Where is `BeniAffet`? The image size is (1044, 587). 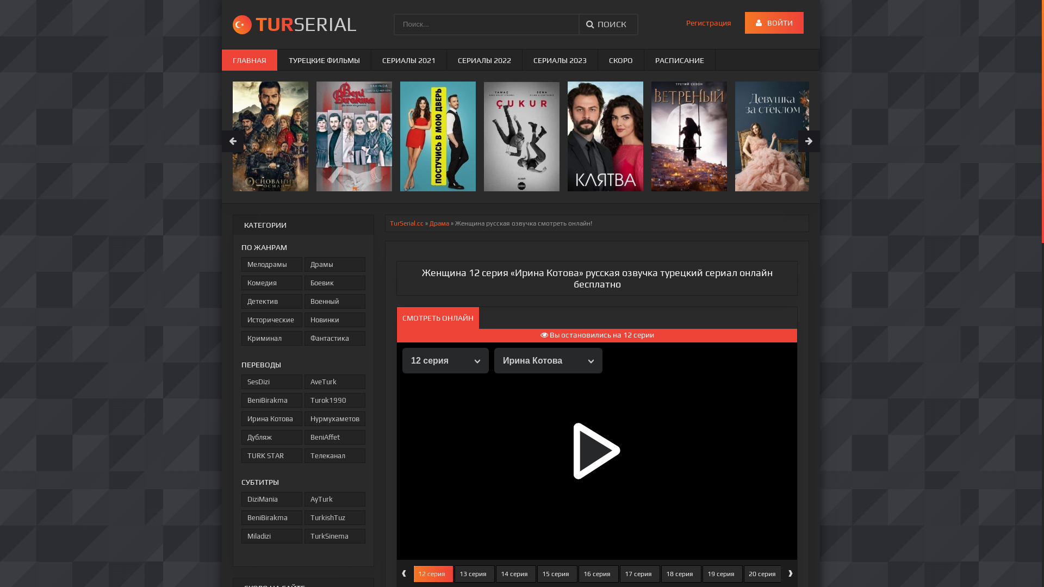
BeniAffet is located at coordinates (335, 437).